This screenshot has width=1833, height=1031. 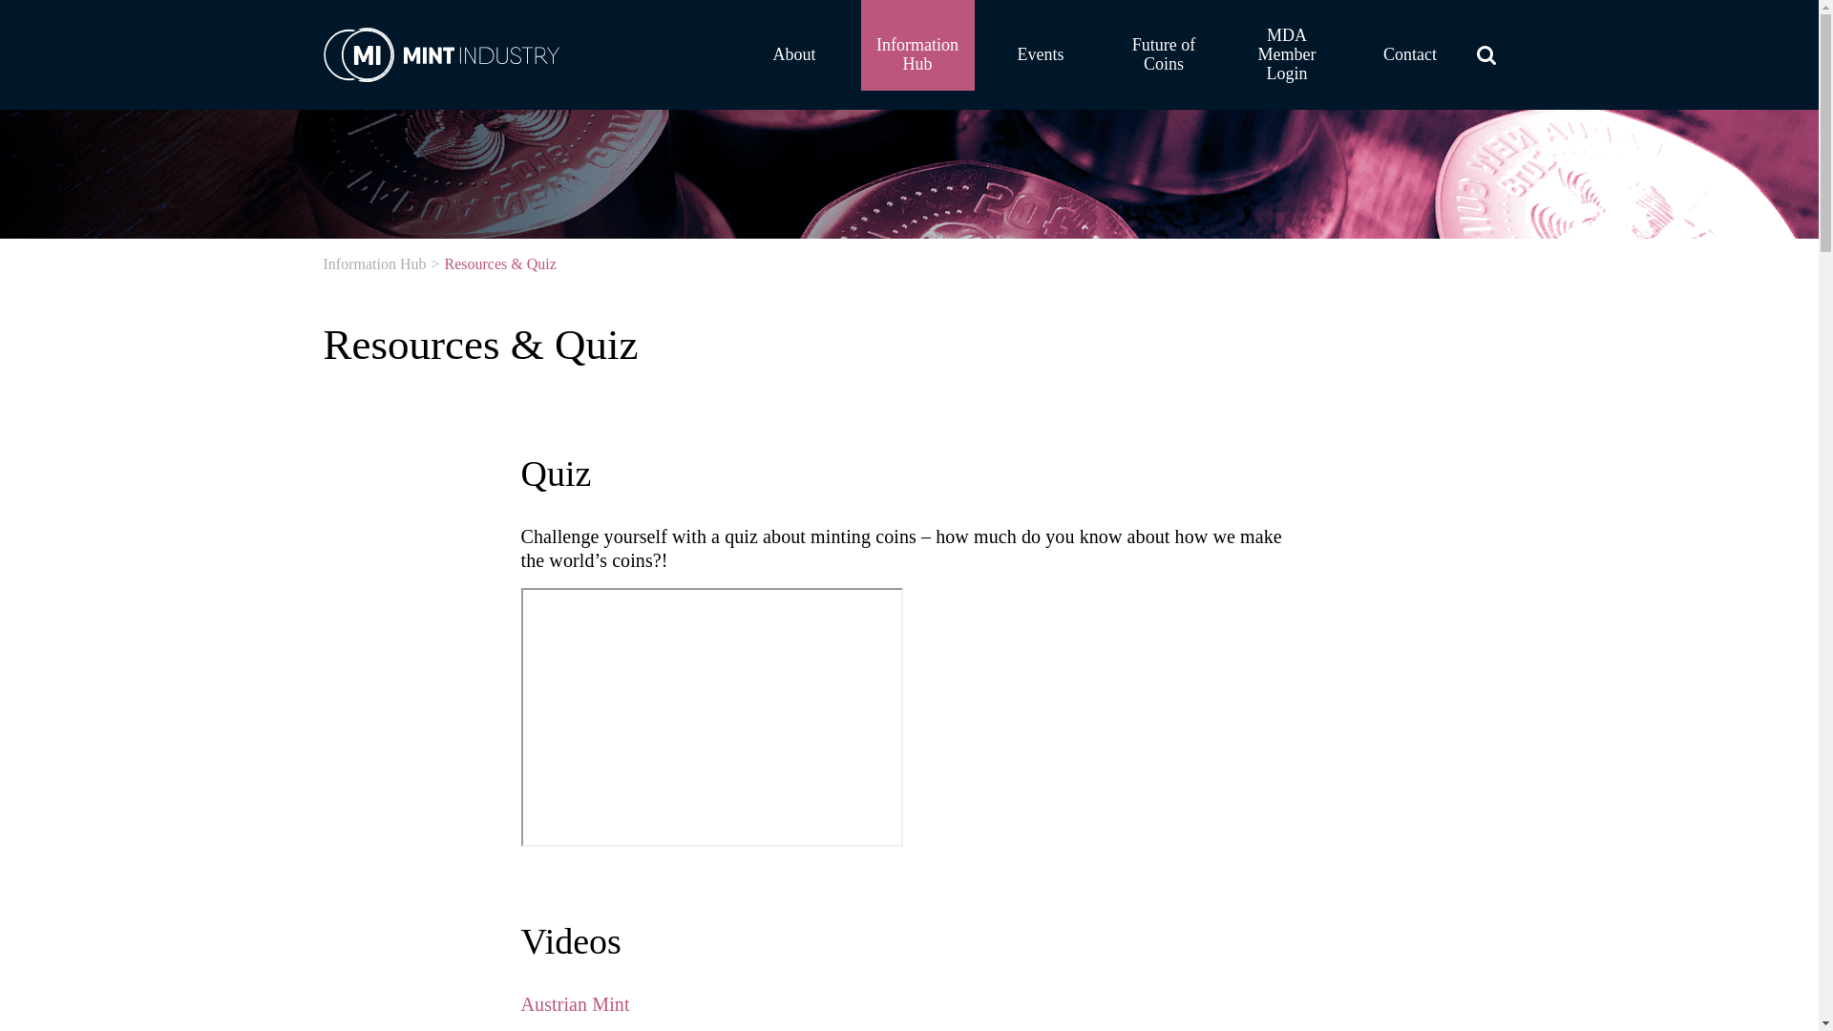 I want to click on MDA Member Login, so click(x=1287, y=46).